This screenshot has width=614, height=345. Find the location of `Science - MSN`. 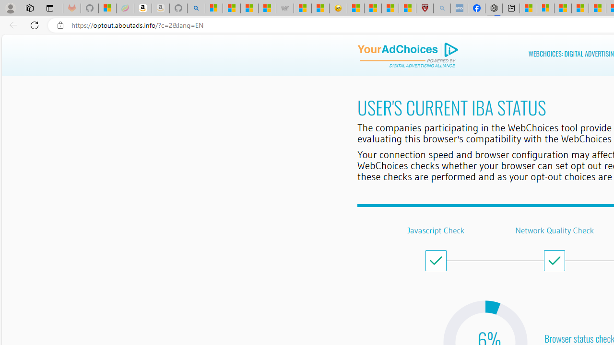

Science - MSN is located at coordinates (390, 9).